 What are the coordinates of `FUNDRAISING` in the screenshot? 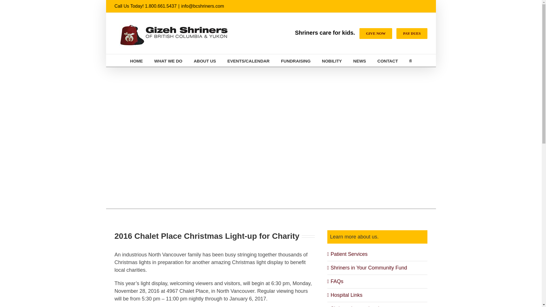 It's located at (296, 60).